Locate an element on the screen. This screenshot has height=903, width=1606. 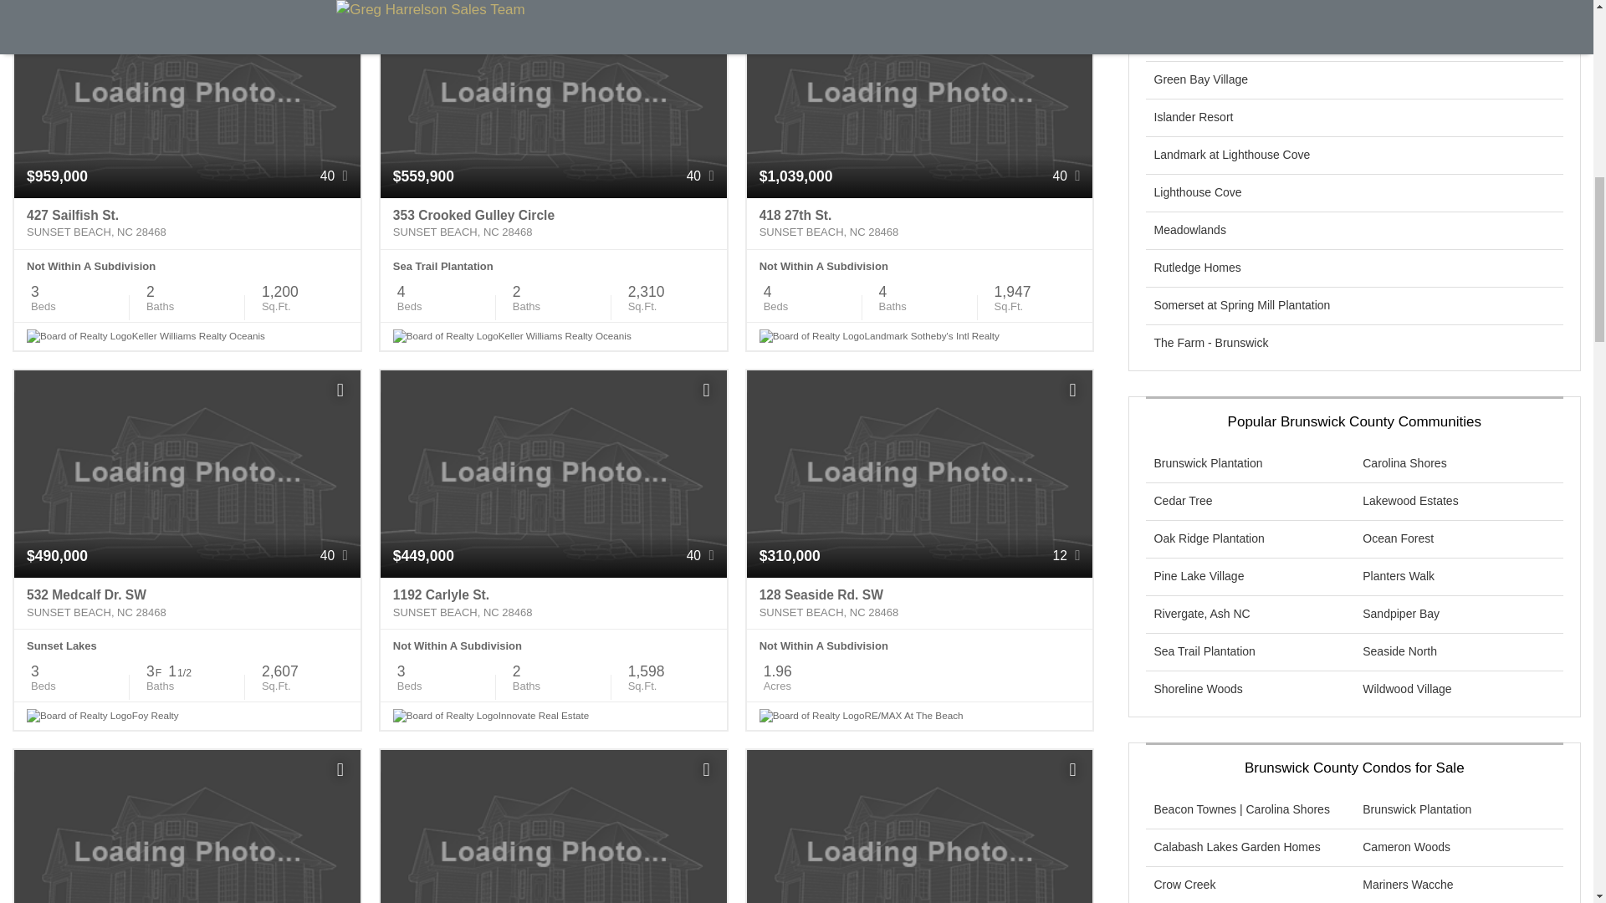
532 Medcalf Dr. SW Sunset Beach,  NC 28468 is located at coordinates (187, 604).